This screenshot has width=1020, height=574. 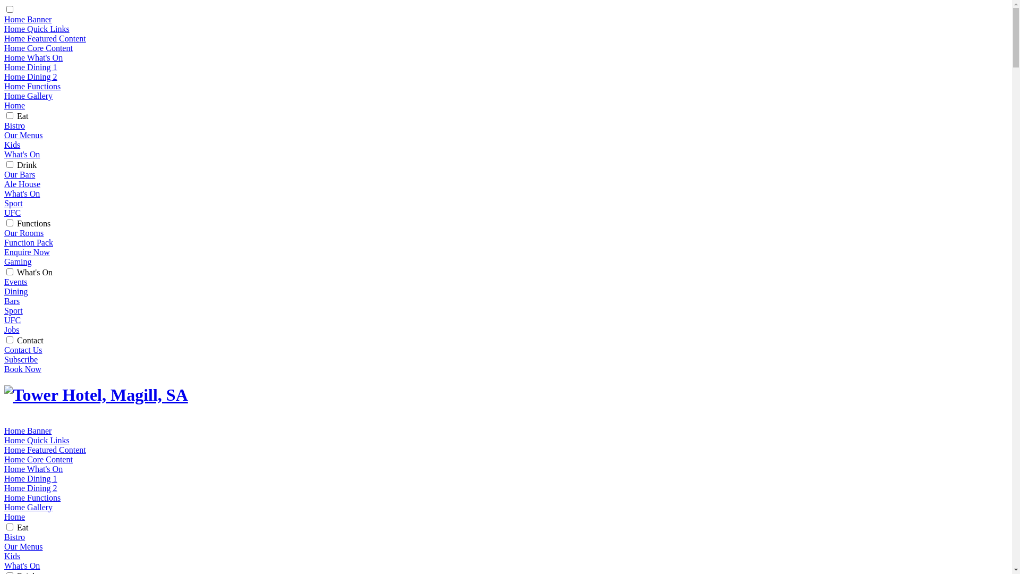 What do you see at coordinates (22, 116) in the screenshot?
I see `Eat` at bounding box center [22, 116].